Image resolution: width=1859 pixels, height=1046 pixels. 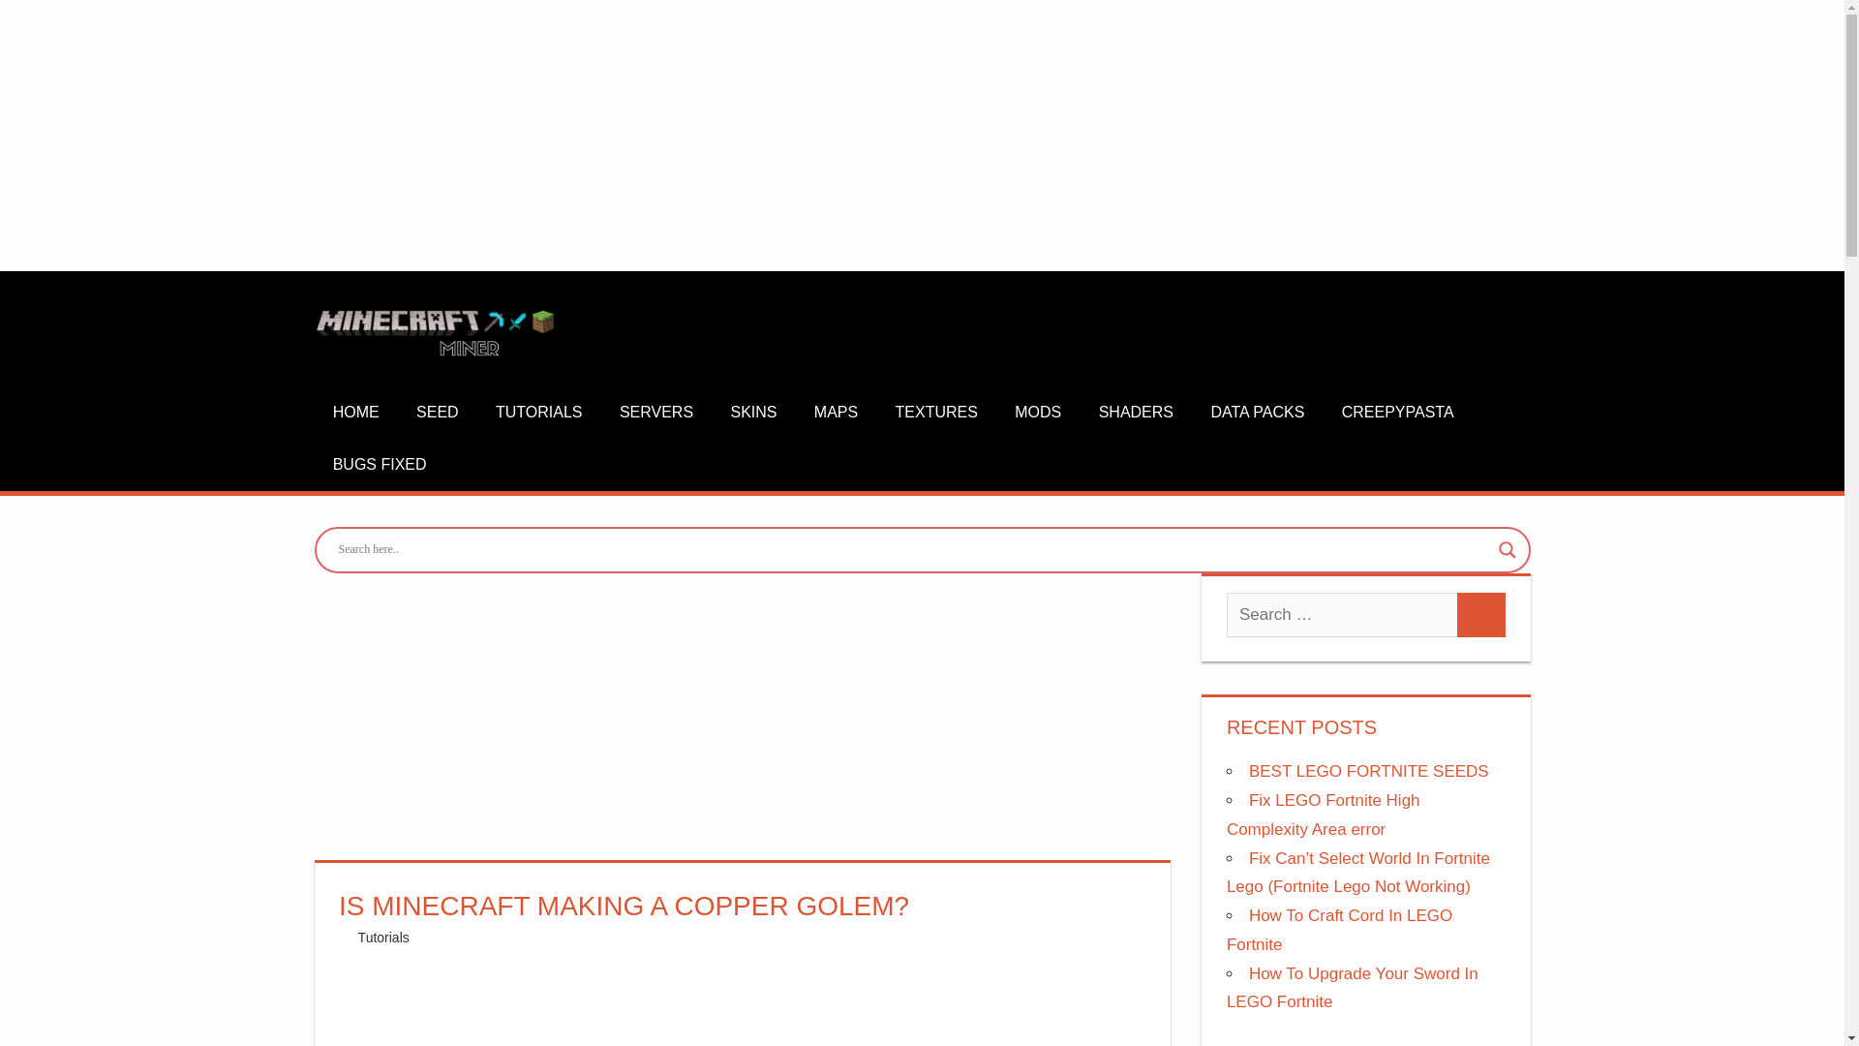 I want to click on SERVERS, so click(x=656, y=413).